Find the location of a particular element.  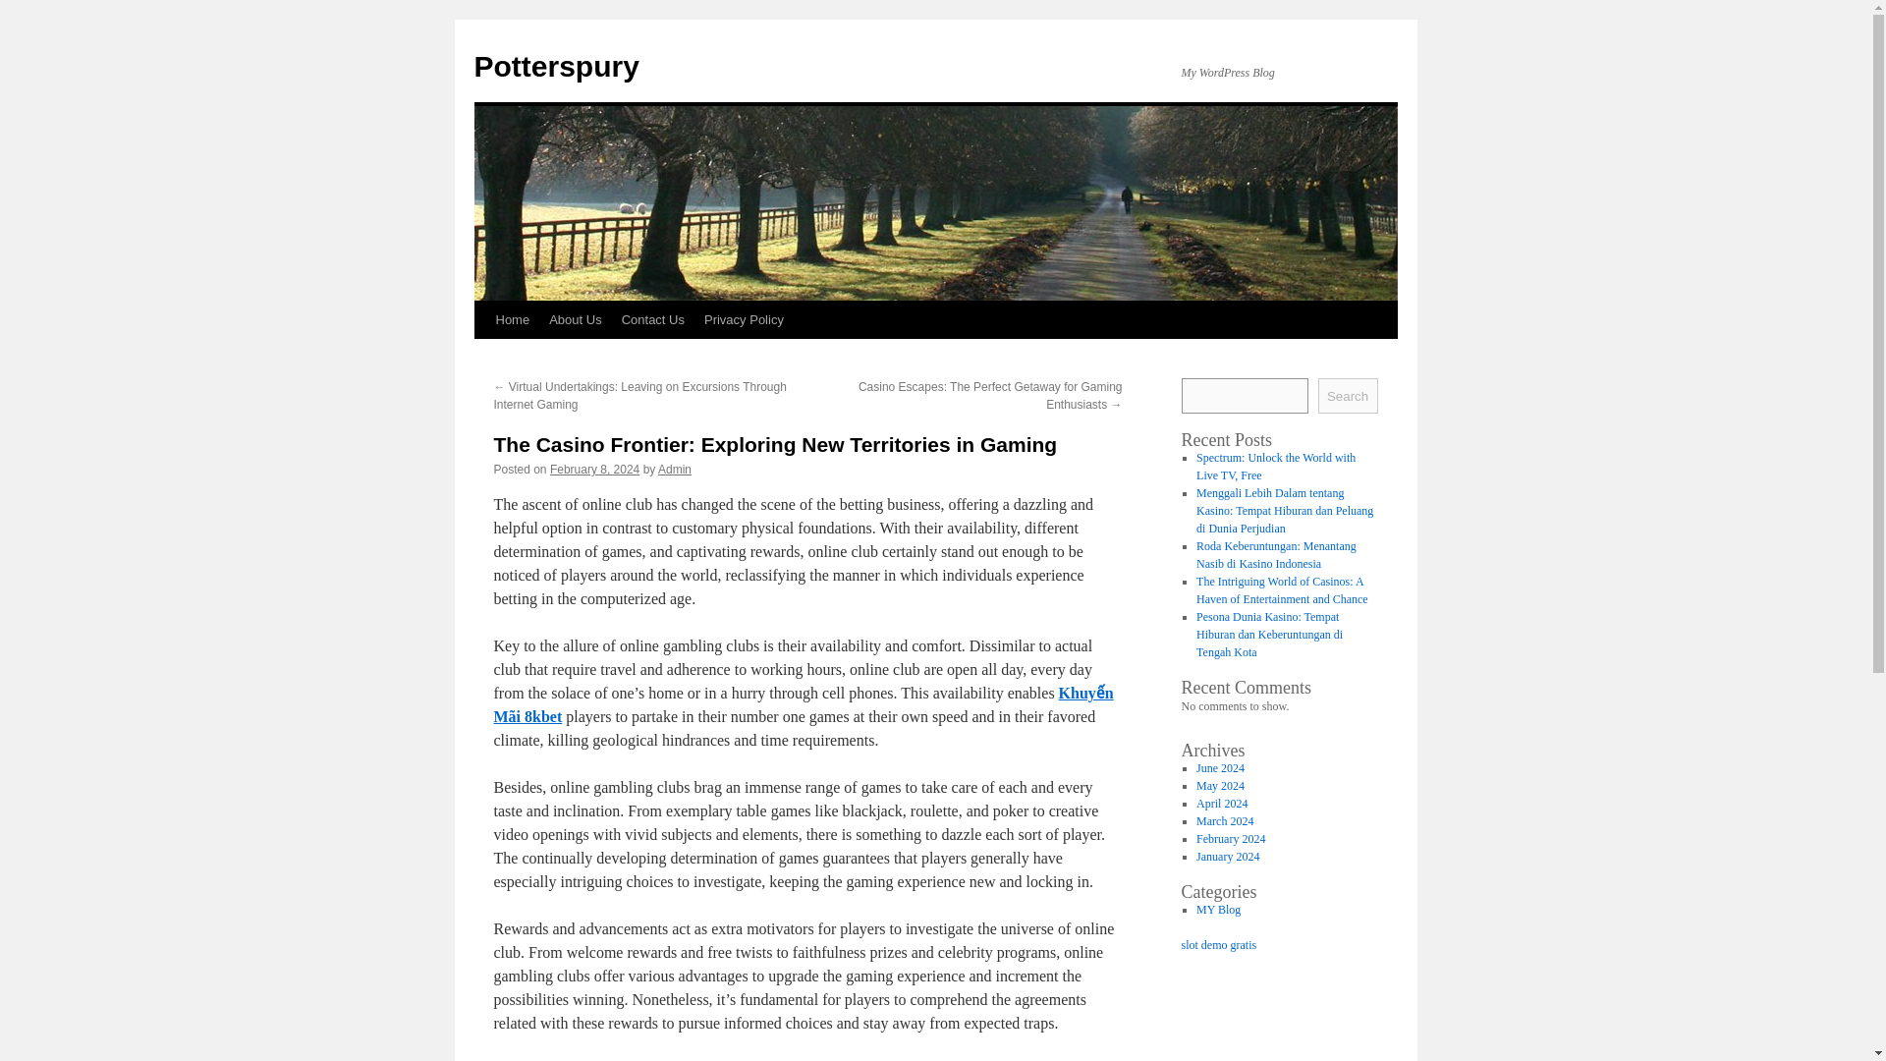

Spectrum: Unlock the World with Live TV, Free is located at coordinates (1275, 467).